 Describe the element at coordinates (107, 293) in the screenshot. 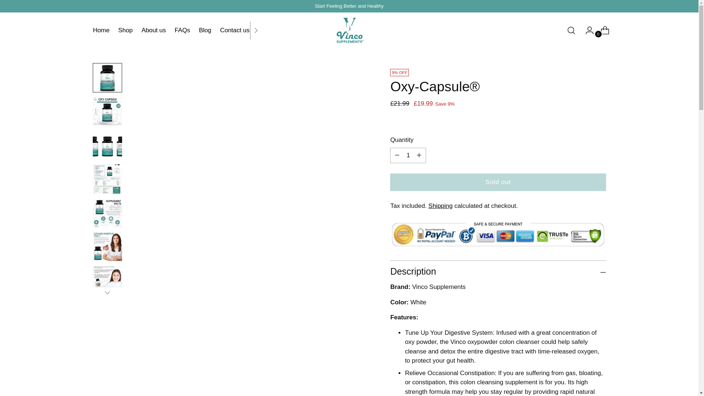

I see `Down` at that location.